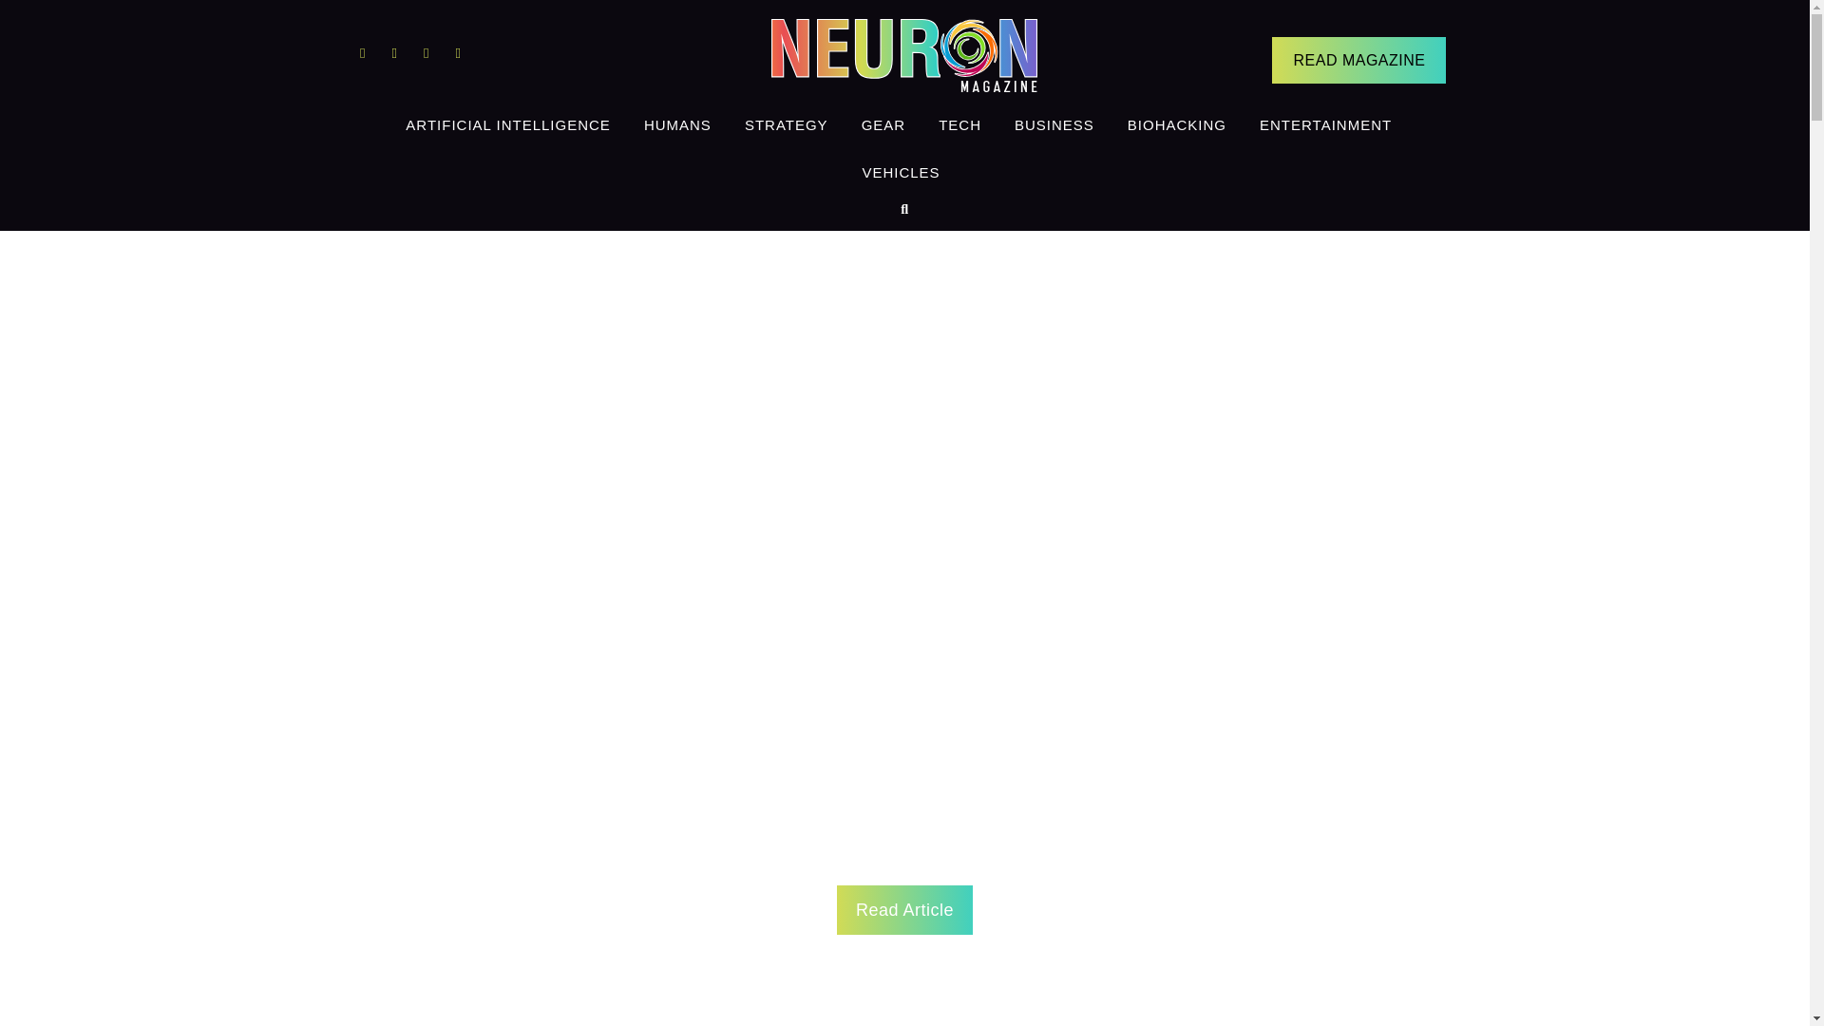  Describe the element at coordinates (1326, 124) in the screenshot. I see `ENTERTAINMENT` at that location.